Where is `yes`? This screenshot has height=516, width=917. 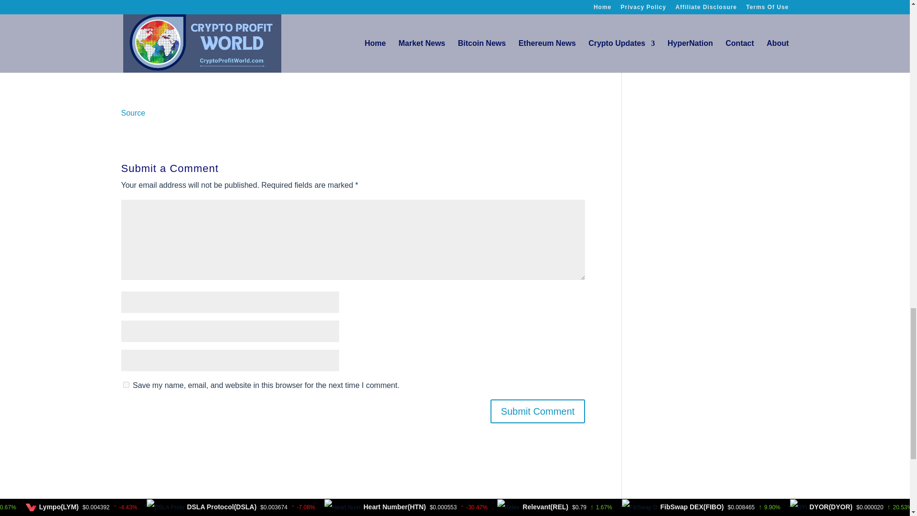 yes is located at coordinates (126, 385).